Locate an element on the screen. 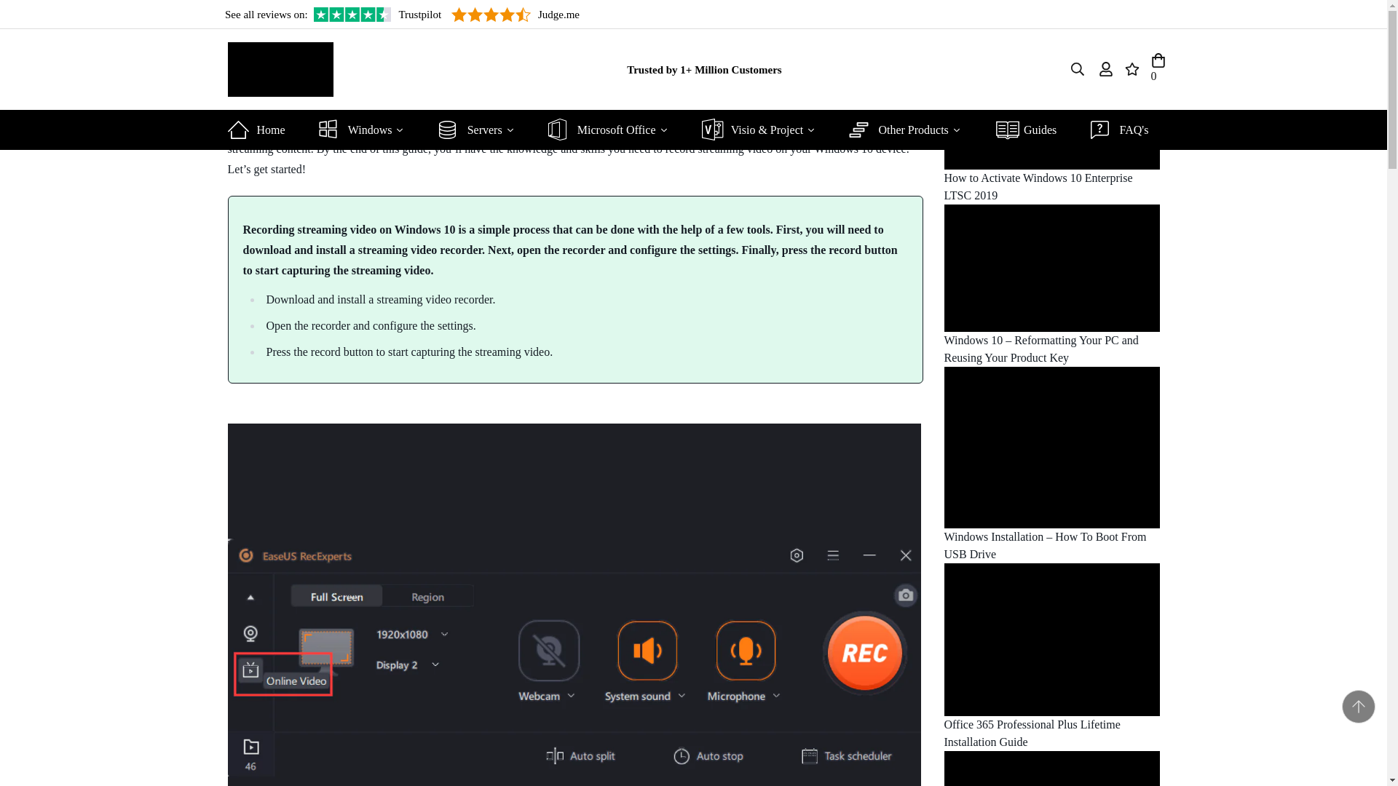 This screenshot has height=786, width=1398. Home is located at coordinates (261, 130).